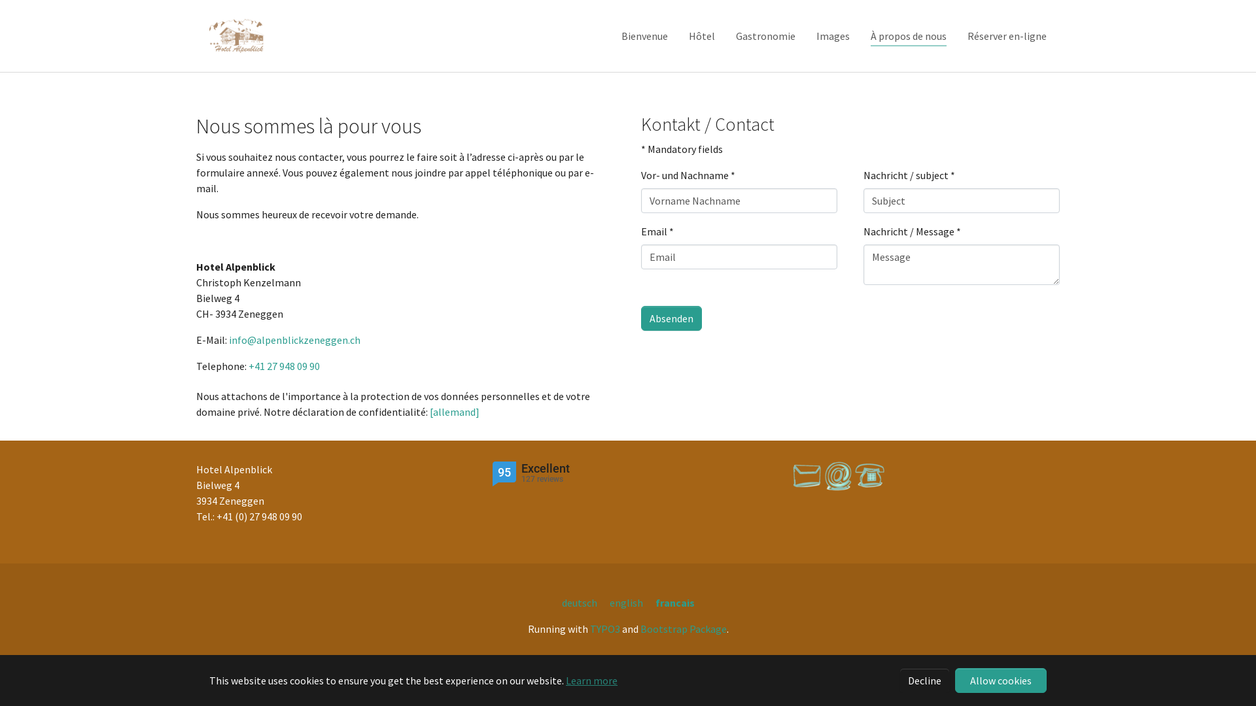 The image size is (1256, 706). What do you see at coordinates (284, 366) in the screenshot?
I see `+41 27 948 09 90` at bounding box center [284, 366].